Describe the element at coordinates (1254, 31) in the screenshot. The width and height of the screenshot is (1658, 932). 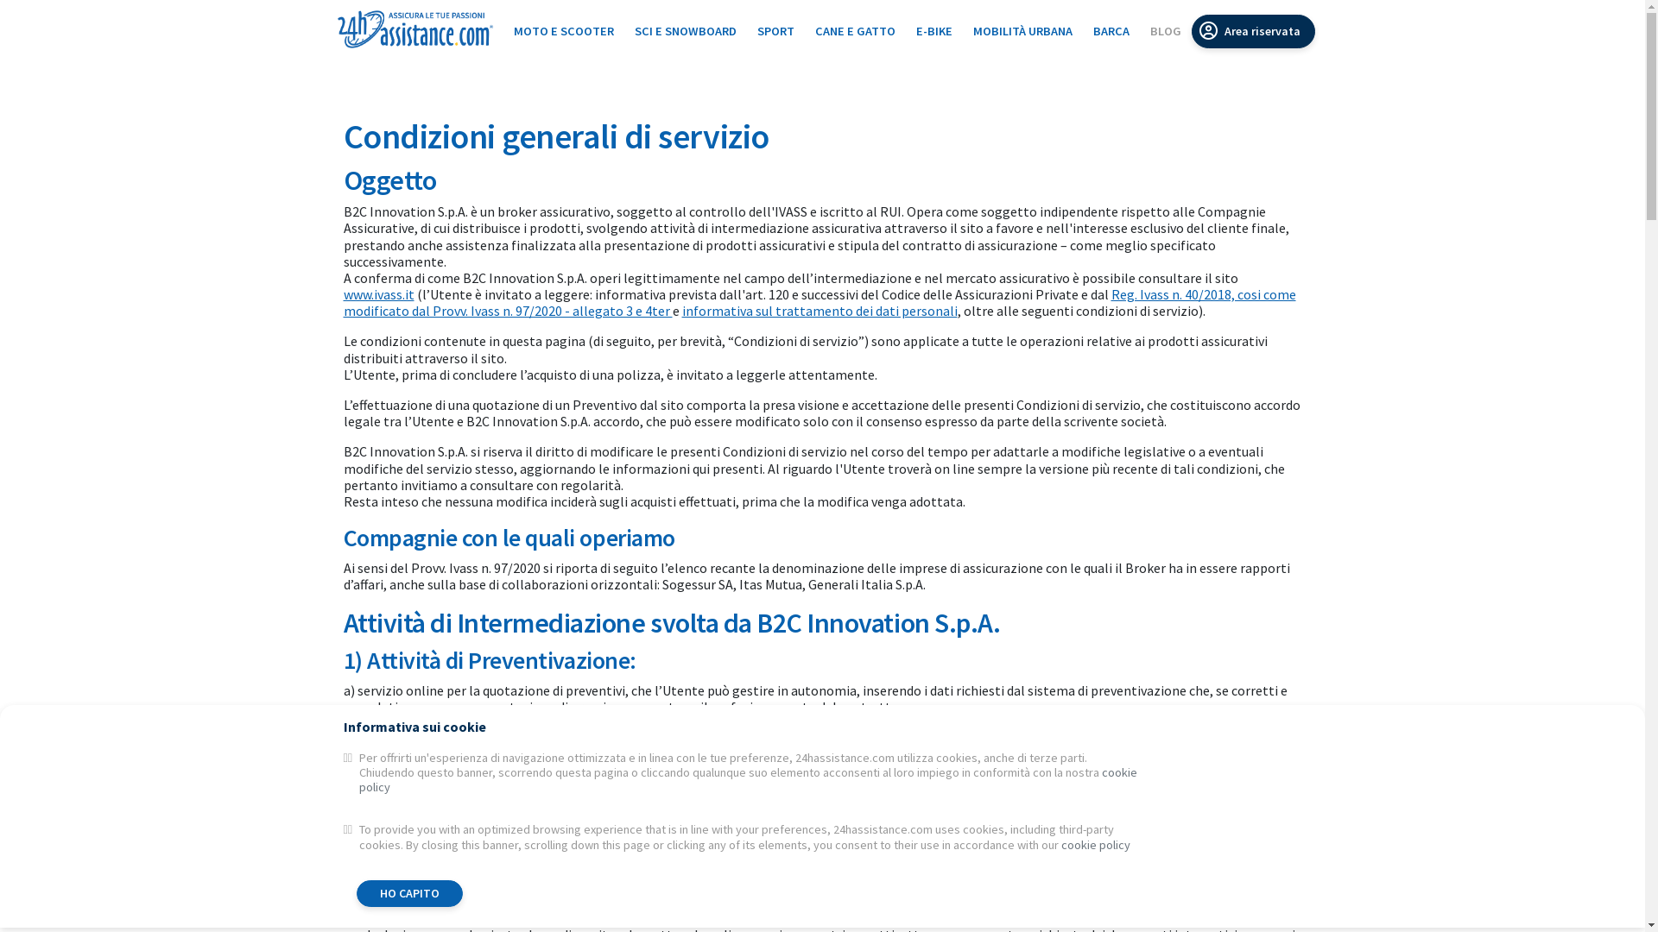
I see `Area riservata` at that location.